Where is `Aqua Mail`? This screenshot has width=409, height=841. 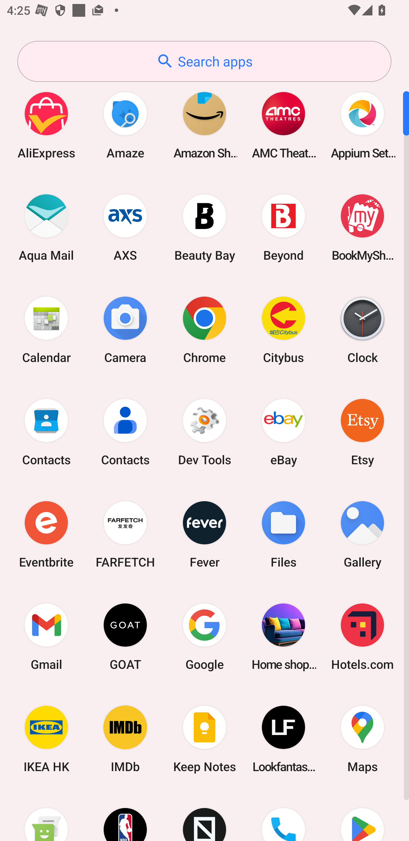
Aqua Mail is located at coordinates (46, 227).